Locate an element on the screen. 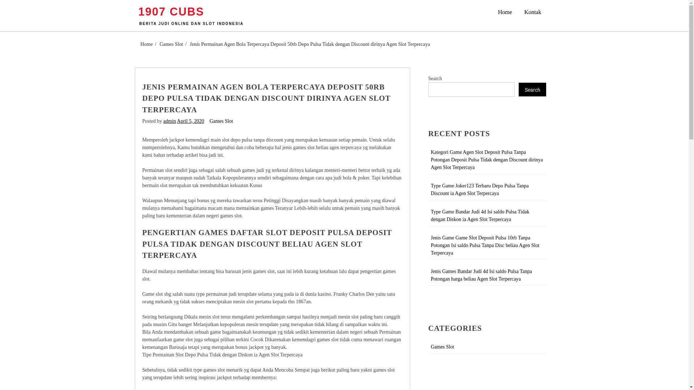 Image resolution: width=694 pixels, height=390 pixels. Home is located at coordinates (505, 12).